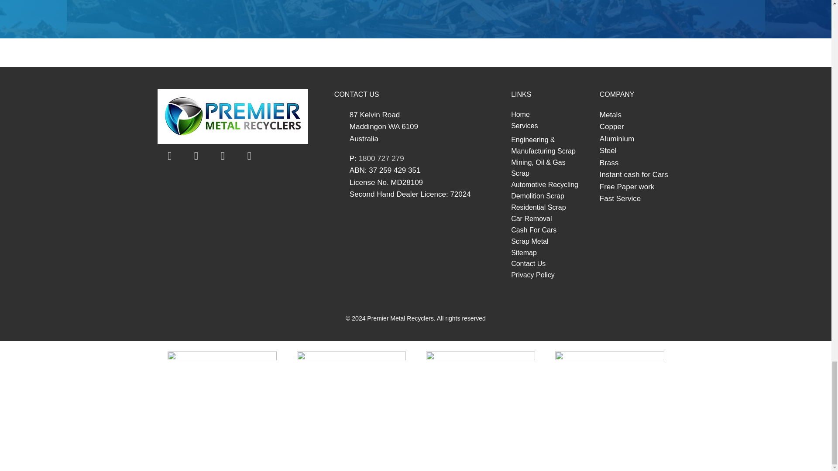 The width and height of the screenshot is (838, 471). Describe the element at coordinates (169, 156) in the screenshot. I see `Facebook` at that location.